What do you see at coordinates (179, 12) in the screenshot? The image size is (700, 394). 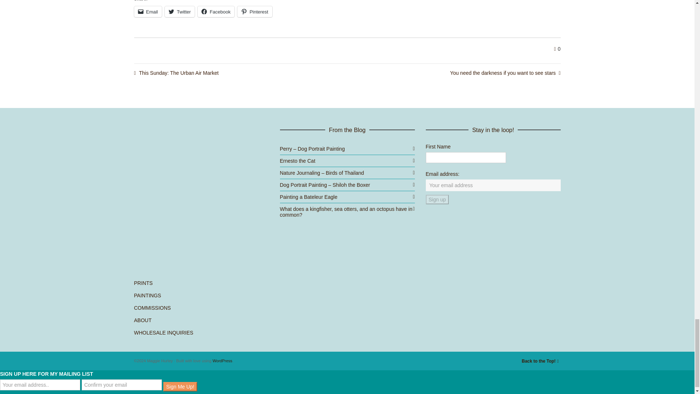 I see `Click to share on Twitter` at bounding box center [179, 12].